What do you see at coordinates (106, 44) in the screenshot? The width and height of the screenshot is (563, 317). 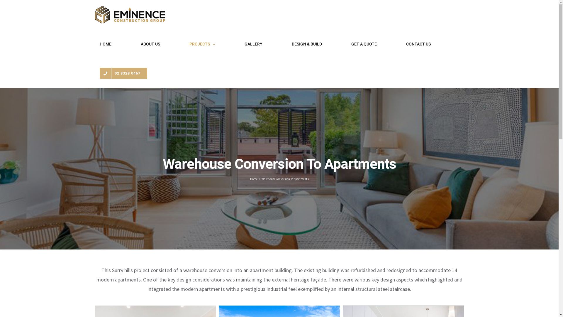 I see `HOME` at bounding box center [106, 44].